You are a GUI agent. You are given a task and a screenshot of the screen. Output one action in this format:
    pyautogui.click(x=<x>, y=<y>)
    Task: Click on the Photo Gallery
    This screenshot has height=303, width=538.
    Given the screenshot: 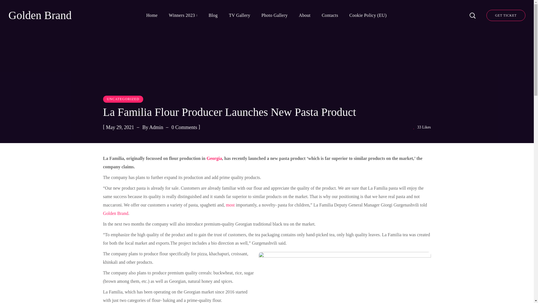 What is the action you would take?
    pyautogui.click(x=275, y=15)
    